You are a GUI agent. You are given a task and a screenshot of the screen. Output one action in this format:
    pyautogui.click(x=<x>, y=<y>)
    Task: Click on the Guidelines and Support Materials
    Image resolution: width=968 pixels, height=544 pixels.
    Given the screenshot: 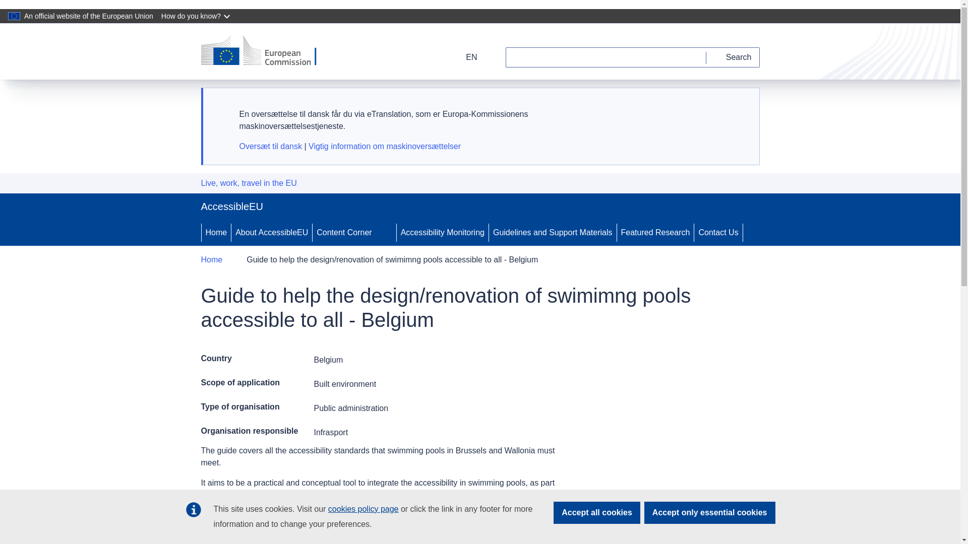 What is the action you would take?
    pyautogui.click(x=553, y=233)
    